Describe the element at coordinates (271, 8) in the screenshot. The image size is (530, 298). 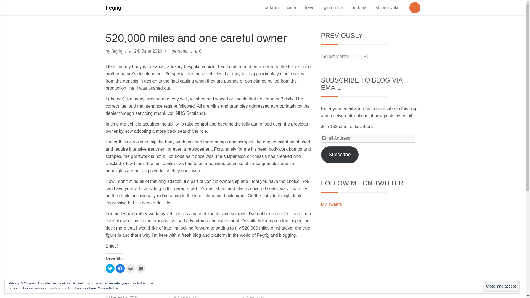
I see `parkrun` at that location.